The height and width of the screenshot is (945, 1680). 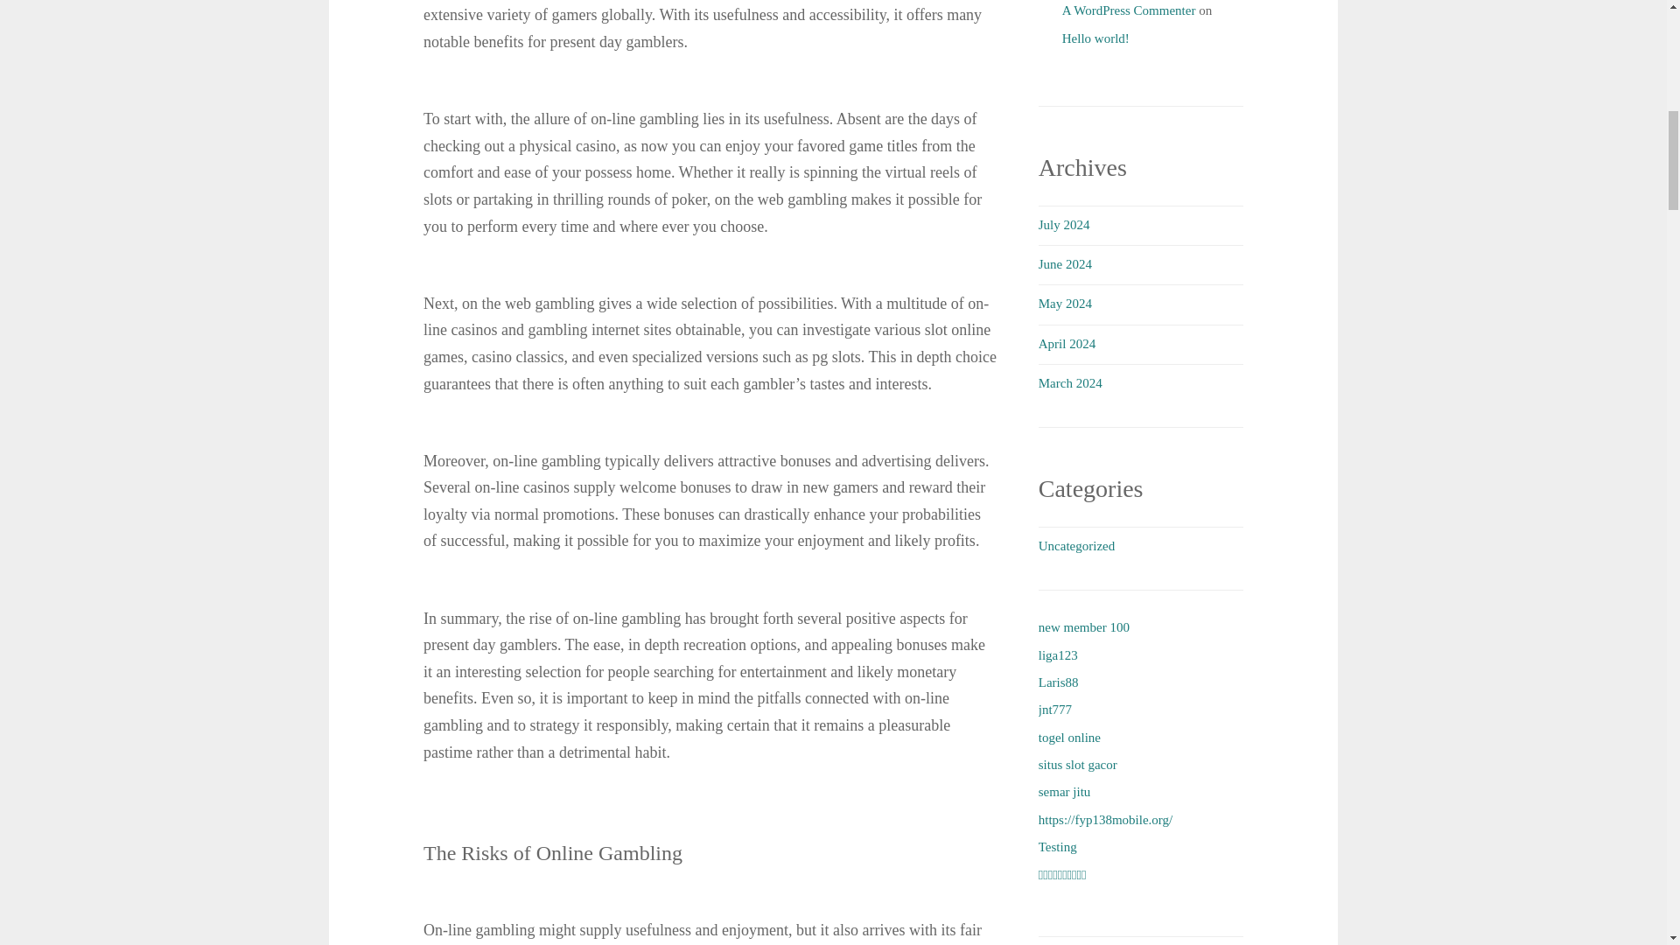 I want to click on March 2024, so click(x=1069, y=383).